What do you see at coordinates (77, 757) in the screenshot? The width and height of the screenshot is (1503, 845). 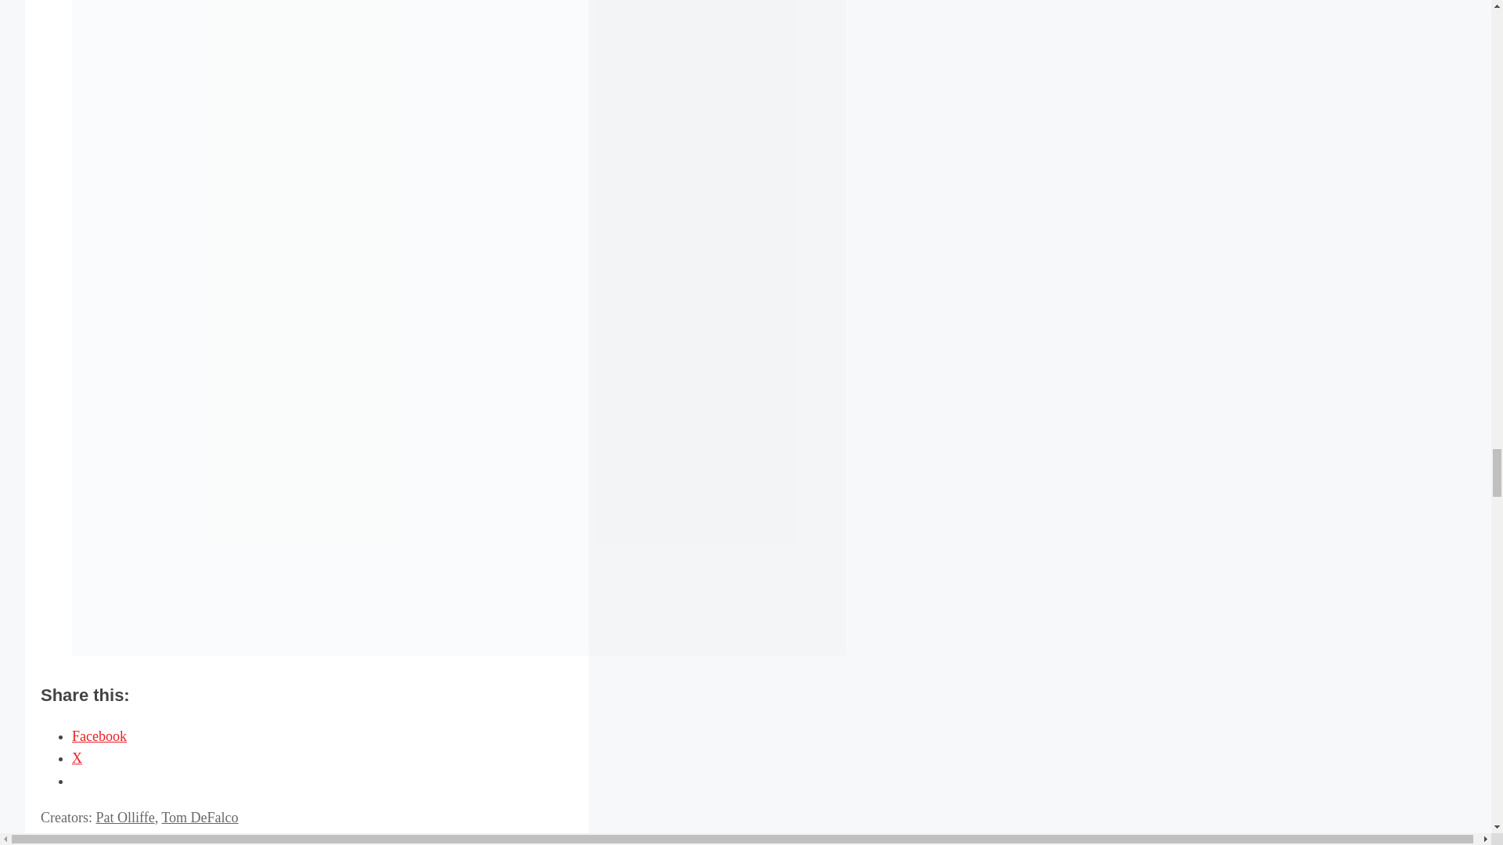 I see `X` at bounding box center [77, 757].